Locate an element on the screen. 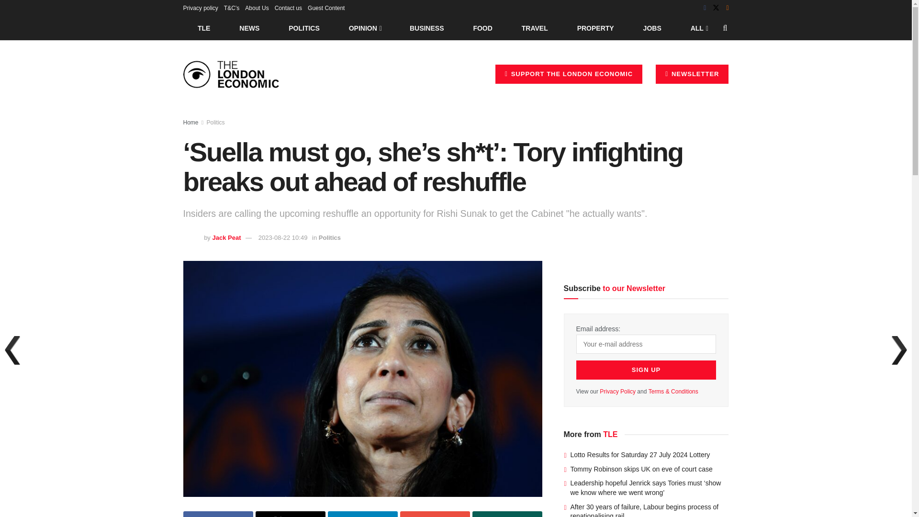 The image size is (919, 517). POLITICS is located at coordinates (304, 28).